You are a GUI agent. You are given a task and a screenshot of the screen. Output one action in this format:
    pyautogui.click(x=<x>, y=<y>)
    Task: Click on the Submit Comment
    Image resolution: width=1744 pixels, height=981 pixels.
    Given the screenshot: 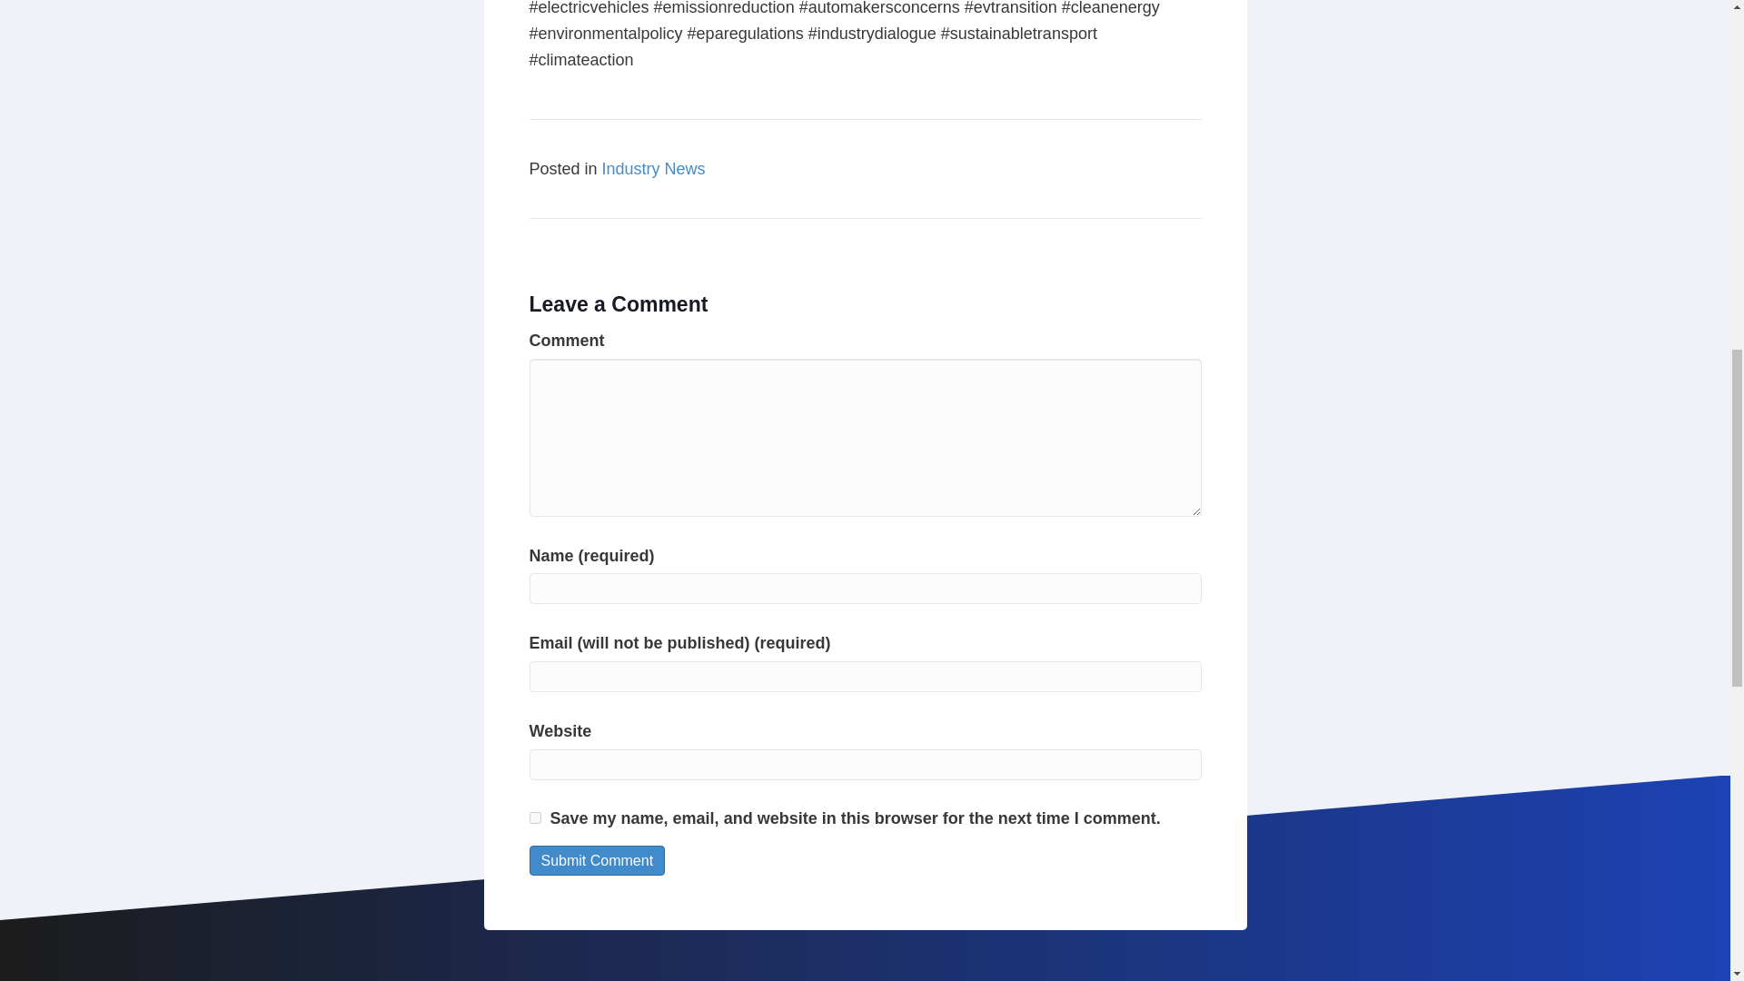 What is the action you would take?
    pyautogui.click(x=596, y=860)
    